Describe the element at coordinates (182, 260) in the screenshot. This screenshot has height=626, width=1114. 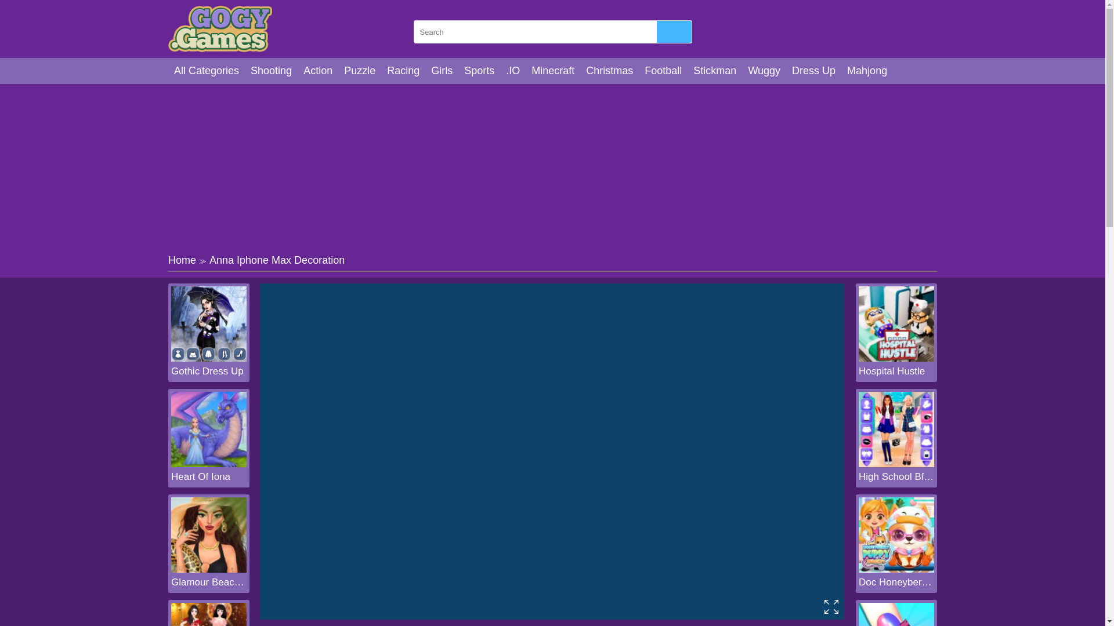
I see `Home` at that location.